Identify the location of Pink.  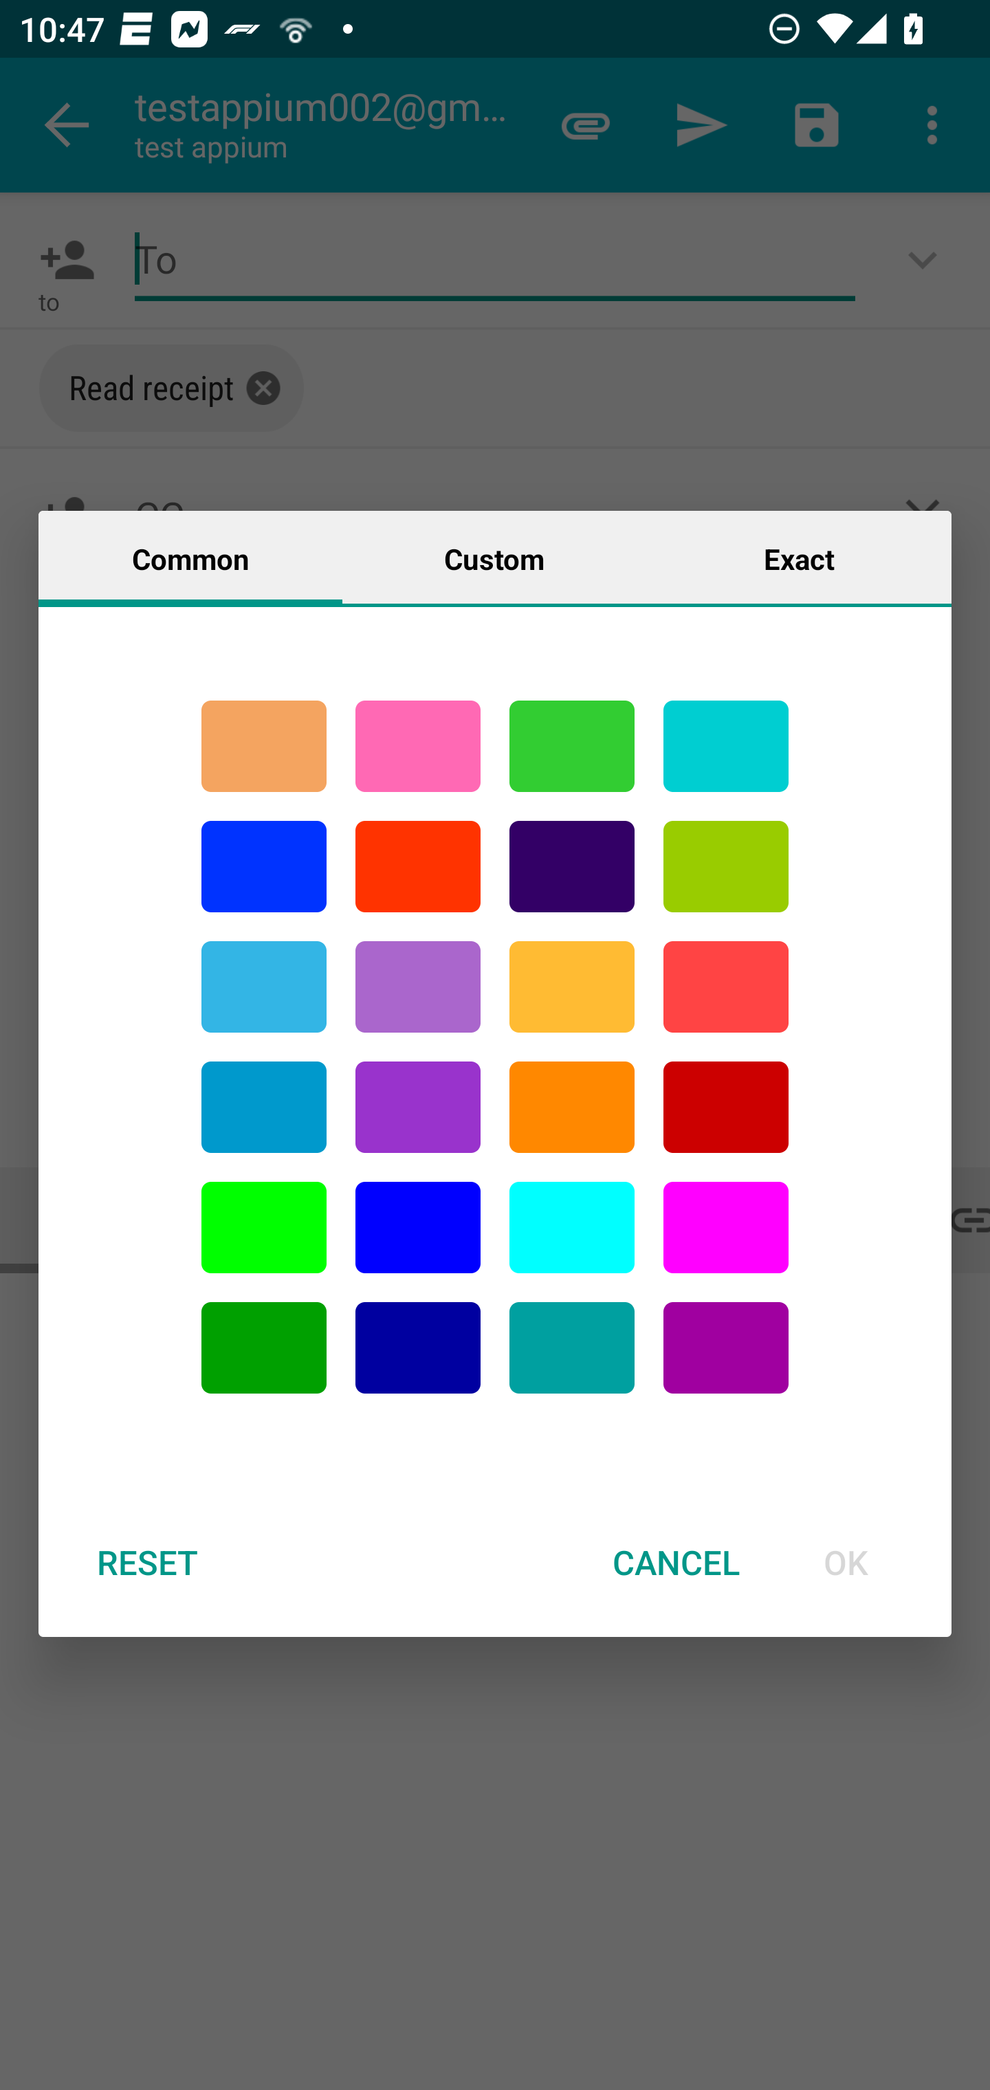
(418, 746).